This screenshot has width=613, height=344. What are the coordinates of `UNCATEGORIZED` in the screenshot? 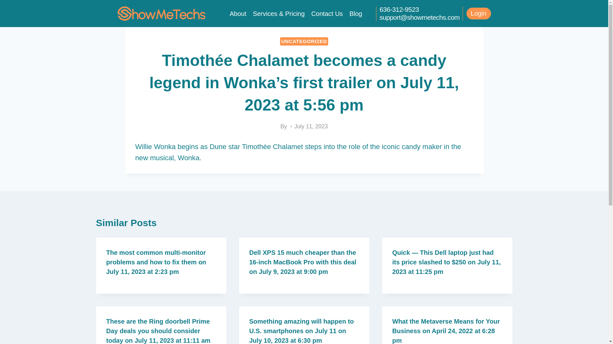 It's located at (304, 41).